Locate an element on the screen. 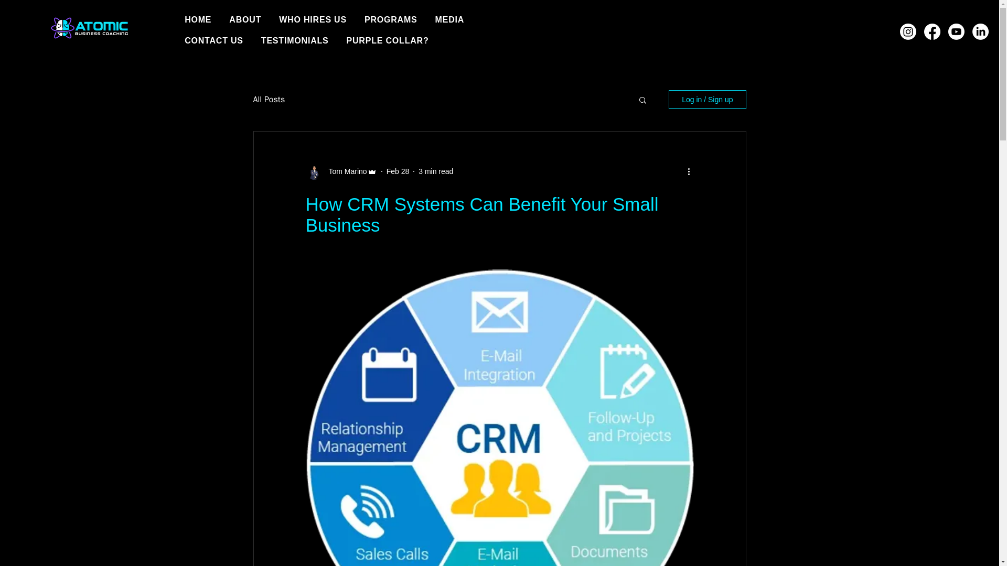 The height and width of the screenshot is (566, 1007). HOME is located at coordinates (197, 20).